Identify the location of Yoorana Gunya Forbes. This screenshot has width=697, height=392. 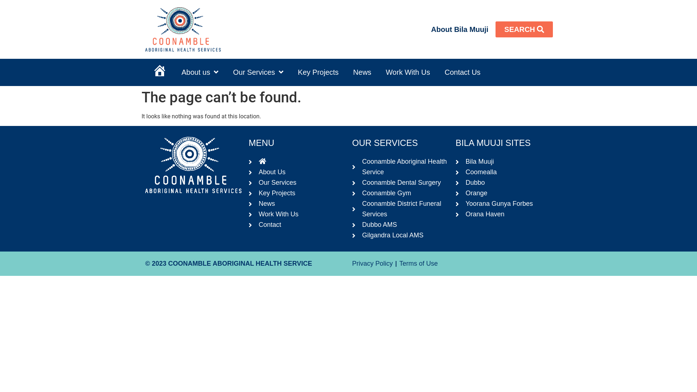
(504, 204).